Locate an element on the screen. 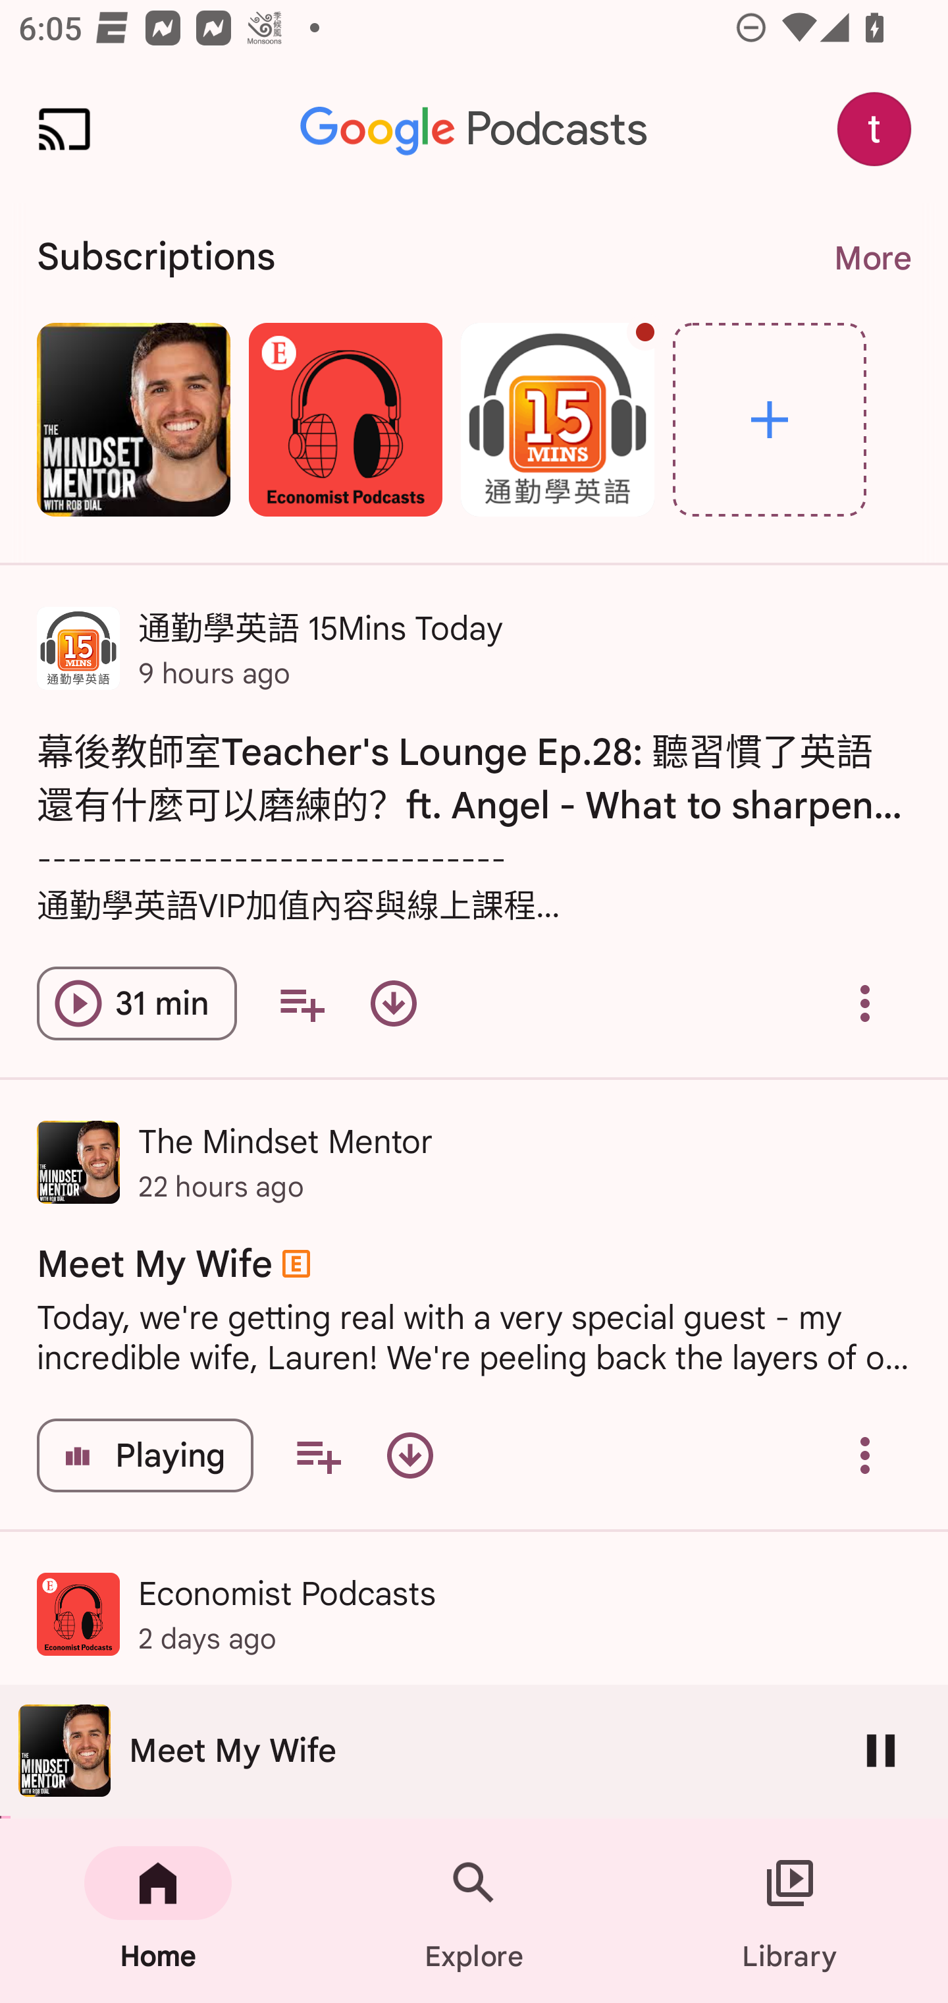 Image resolution: width=948 pixels, height=2003 pixels. More More. Navigate to subscriptions page. is located at coordinates (872, 258).